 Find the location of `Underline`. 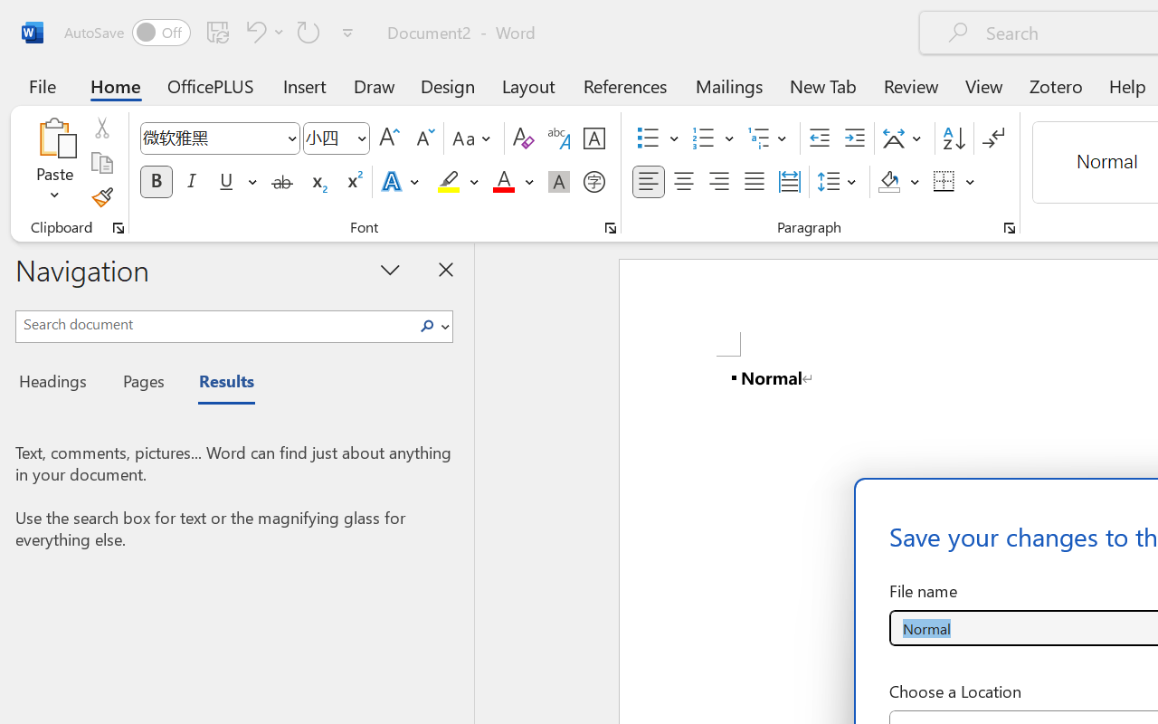

Underline is located at coordinates (236, 182).